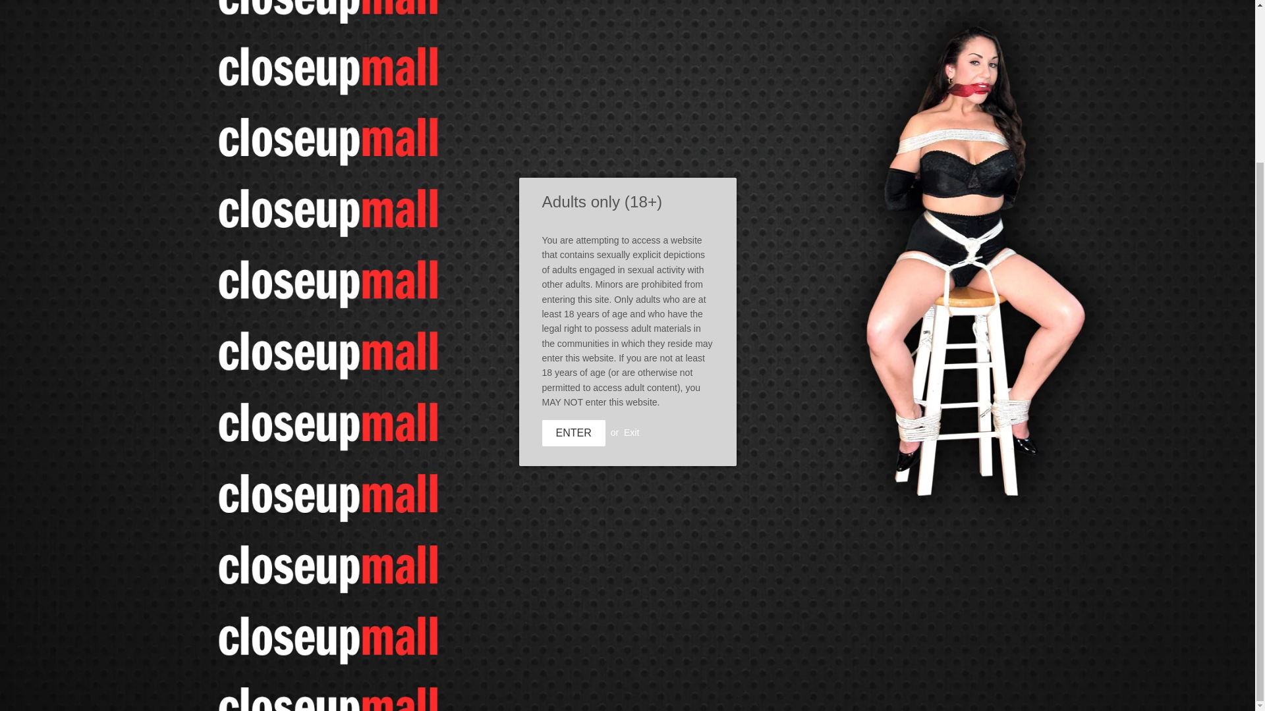 Image resolution: width=1265 pixels, height=711 pixels. I want to click on American Express, so click(770, 689).